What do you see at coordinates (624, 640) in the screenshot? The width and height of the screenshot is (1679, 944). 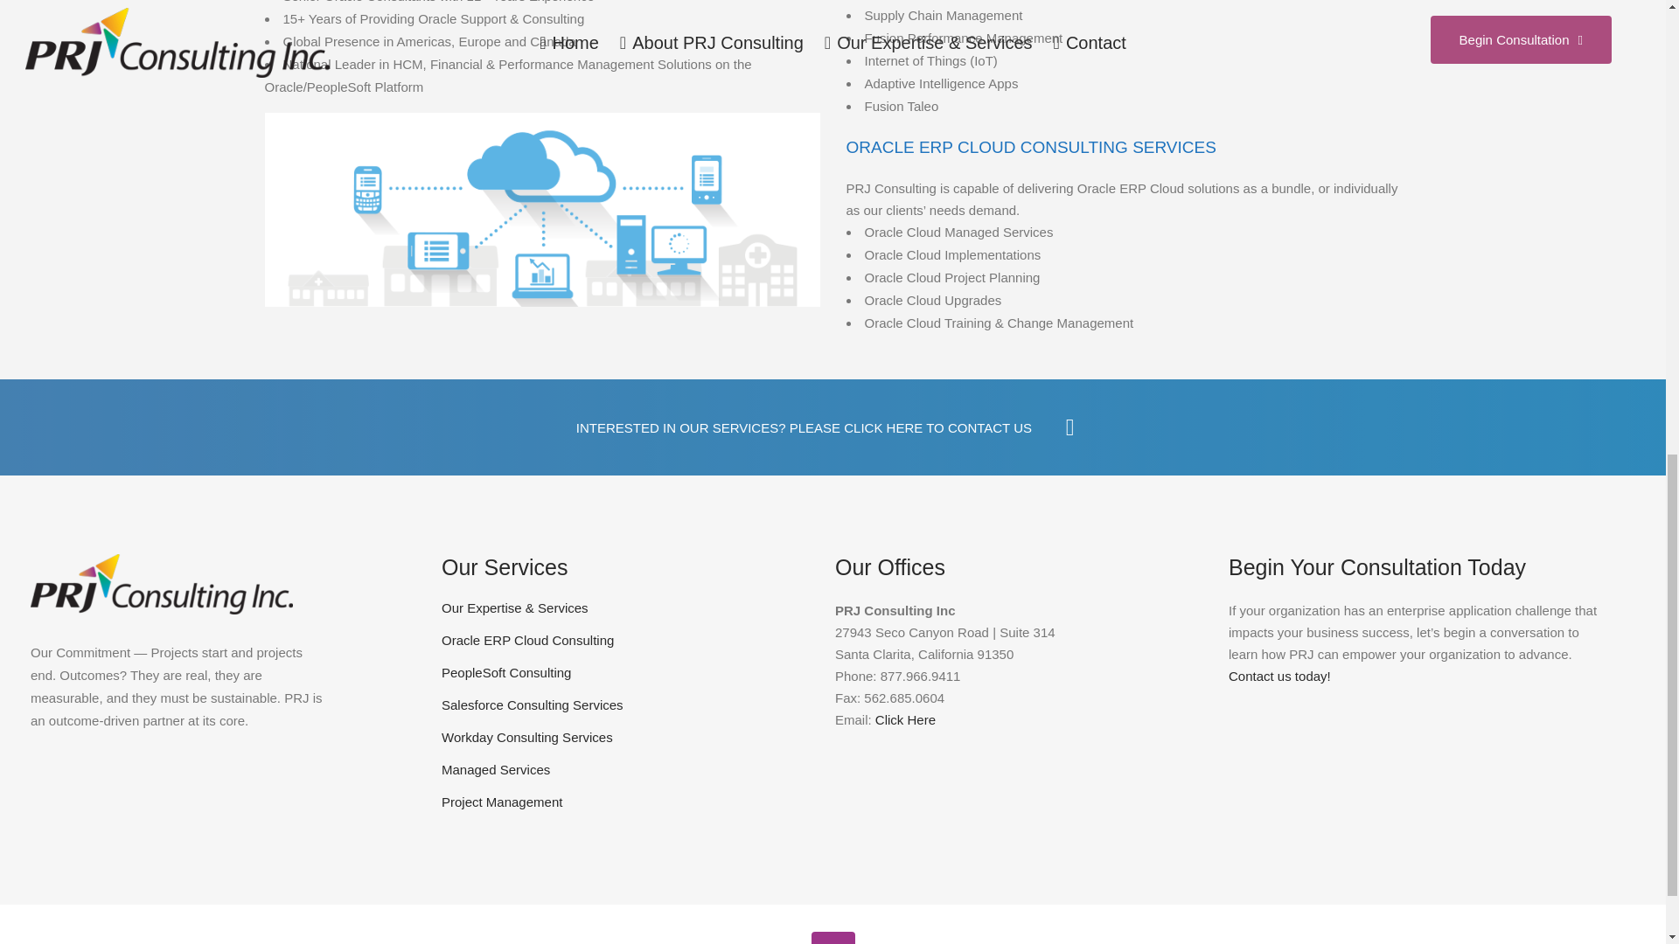 I see `Oracle ERP Cloud Consulting` at bounding box center [624, 640].